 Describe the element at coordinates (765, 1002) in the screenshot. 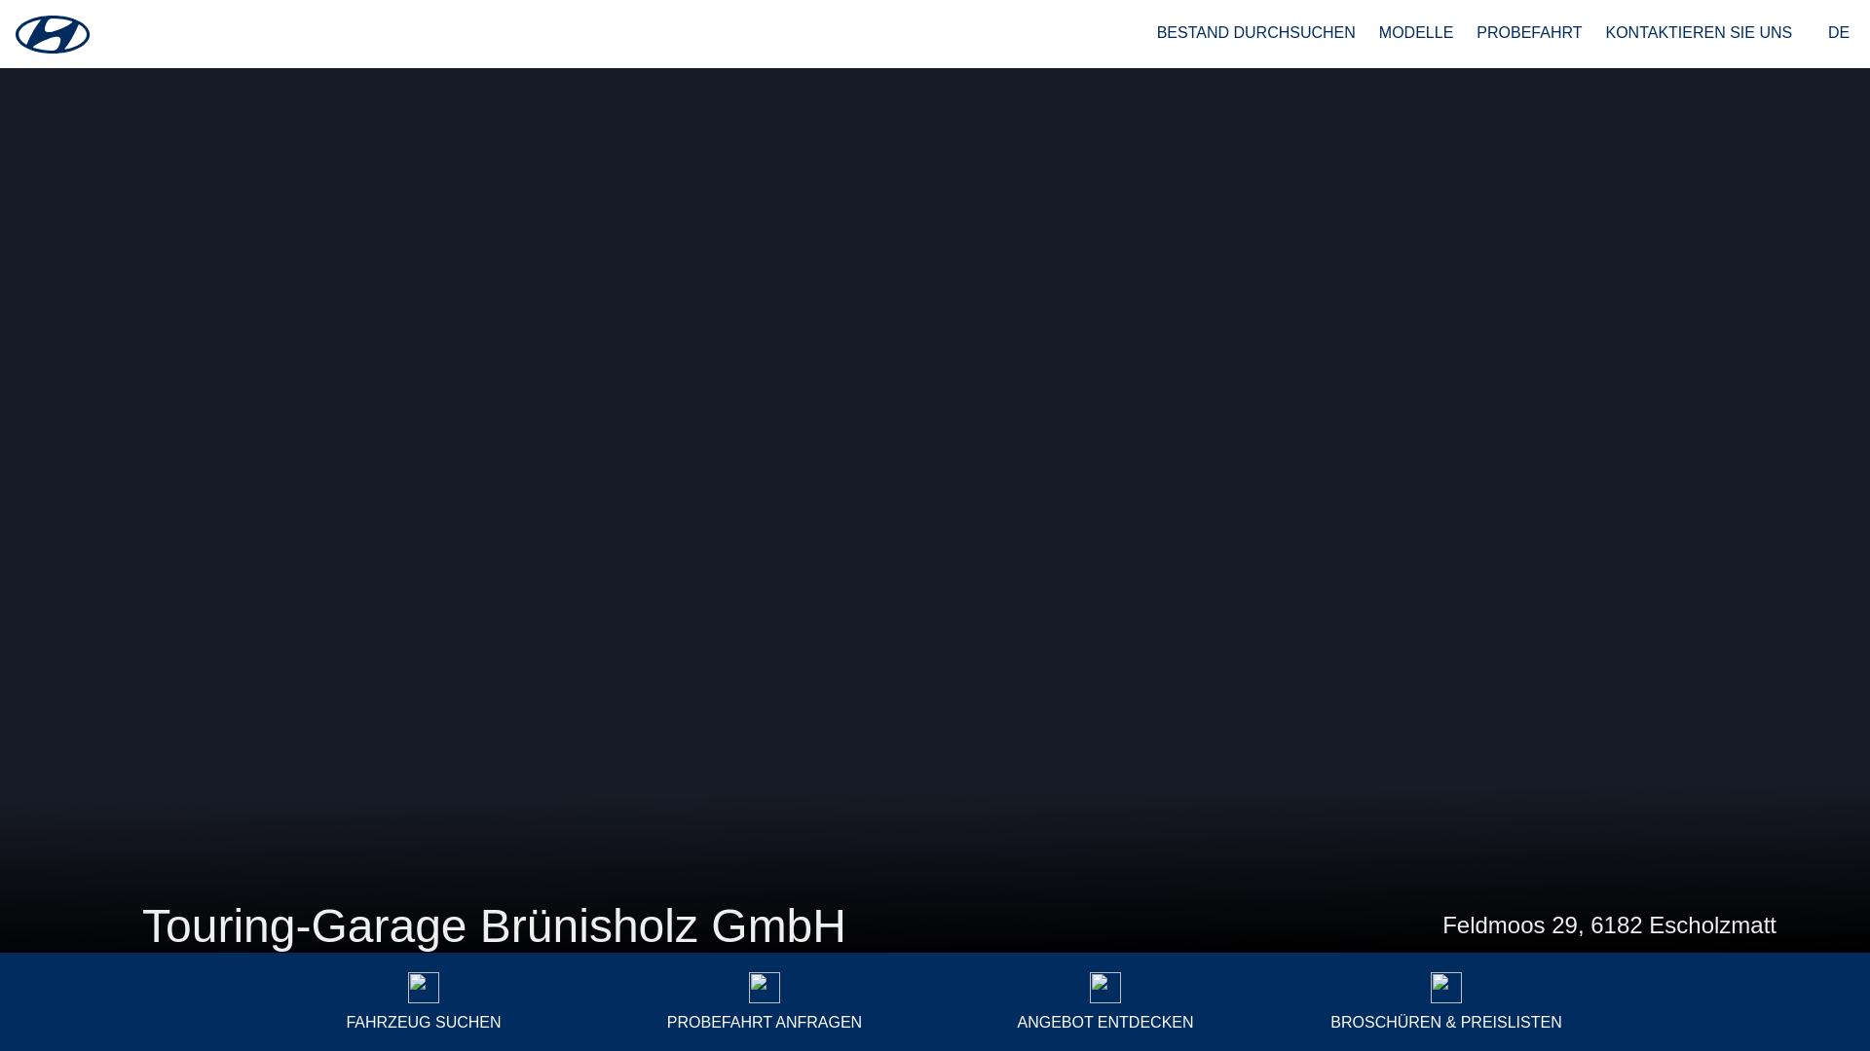

I see `PROBEFAHRT ANFRAGEN` at that location.